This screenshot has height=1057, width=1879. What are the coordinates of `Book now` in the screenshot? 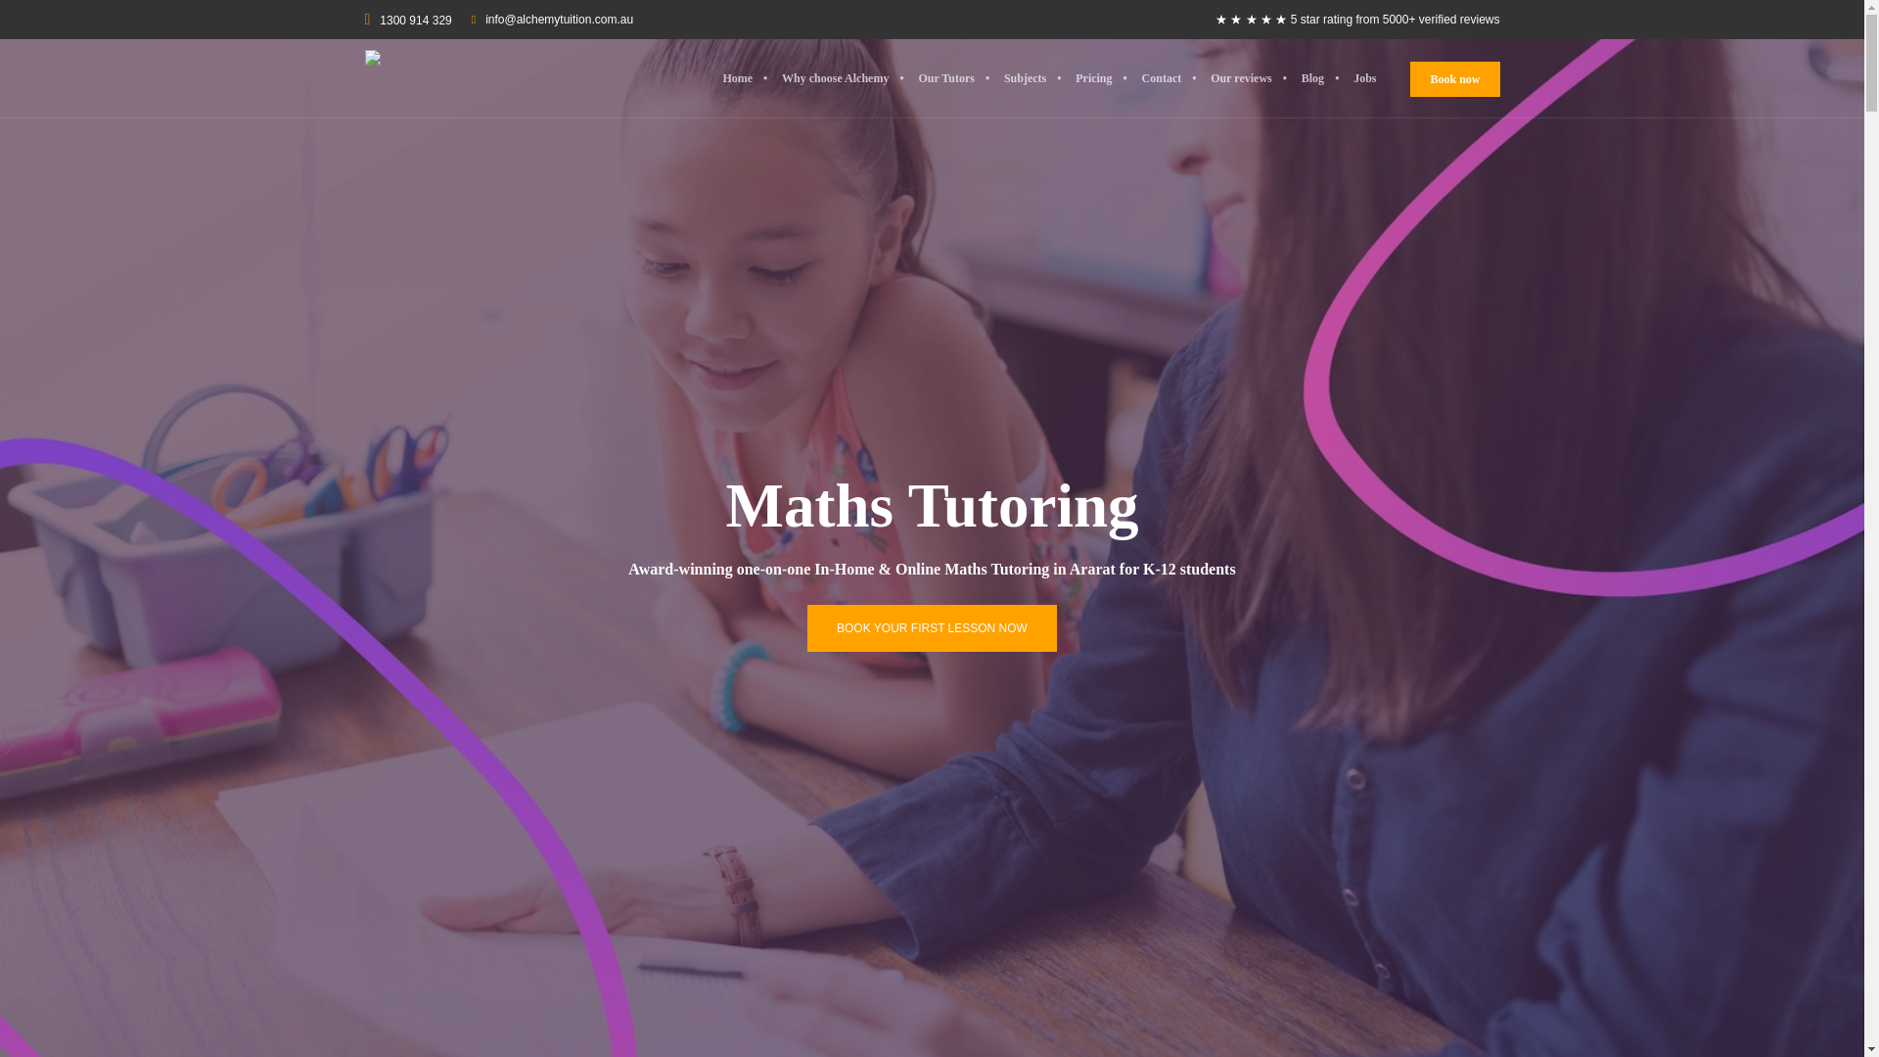 It's located at (1454, 78).